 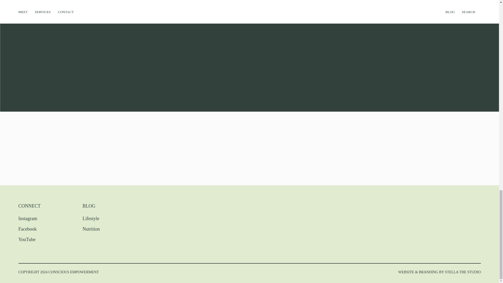 I want to click on YouTube, so click(x=36, y=239).